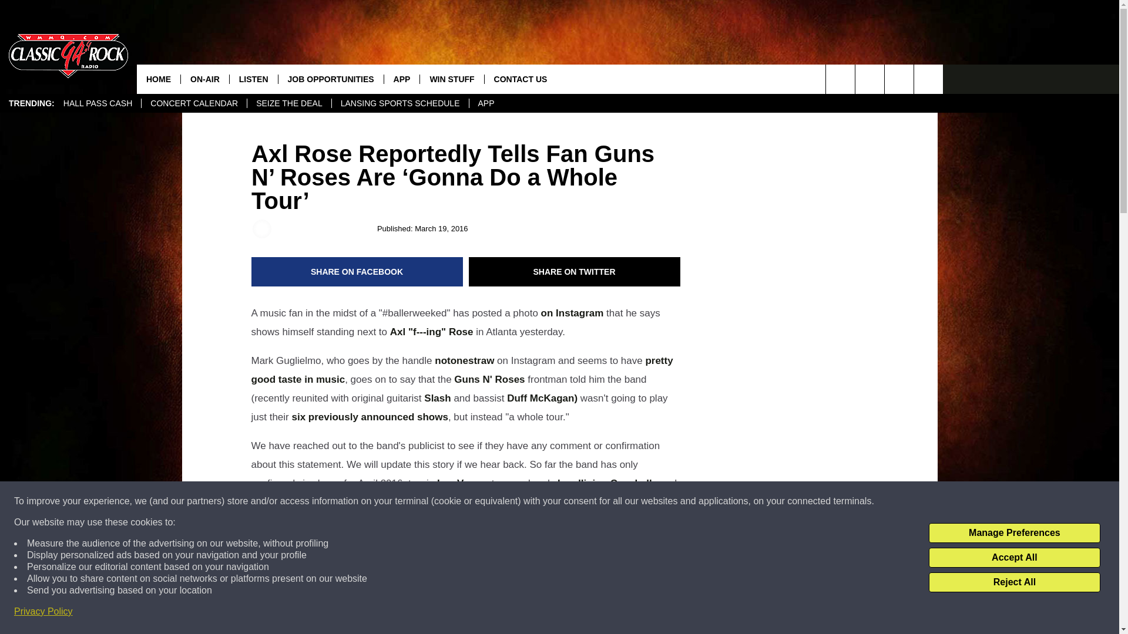 The image size is (1128, 634). I want to click on CONTACT US, so click(521, 79).